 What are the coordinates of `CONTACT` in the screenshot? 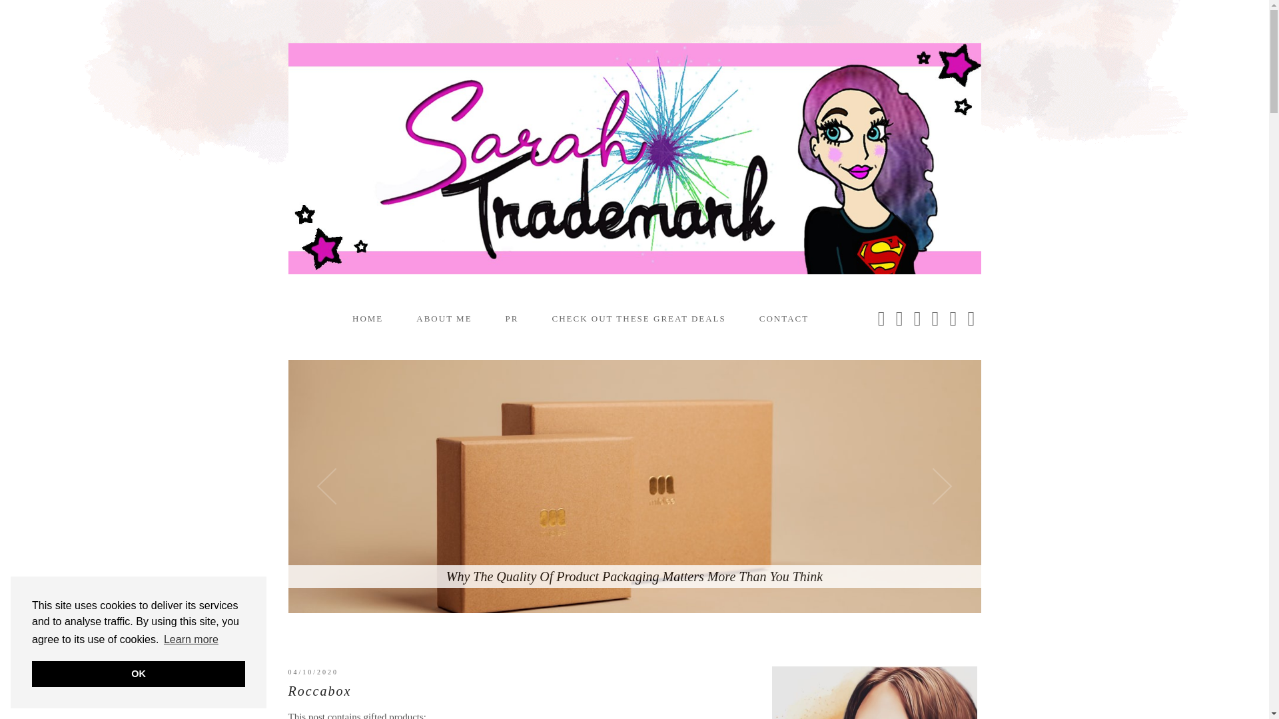 It's located at (783, 318).